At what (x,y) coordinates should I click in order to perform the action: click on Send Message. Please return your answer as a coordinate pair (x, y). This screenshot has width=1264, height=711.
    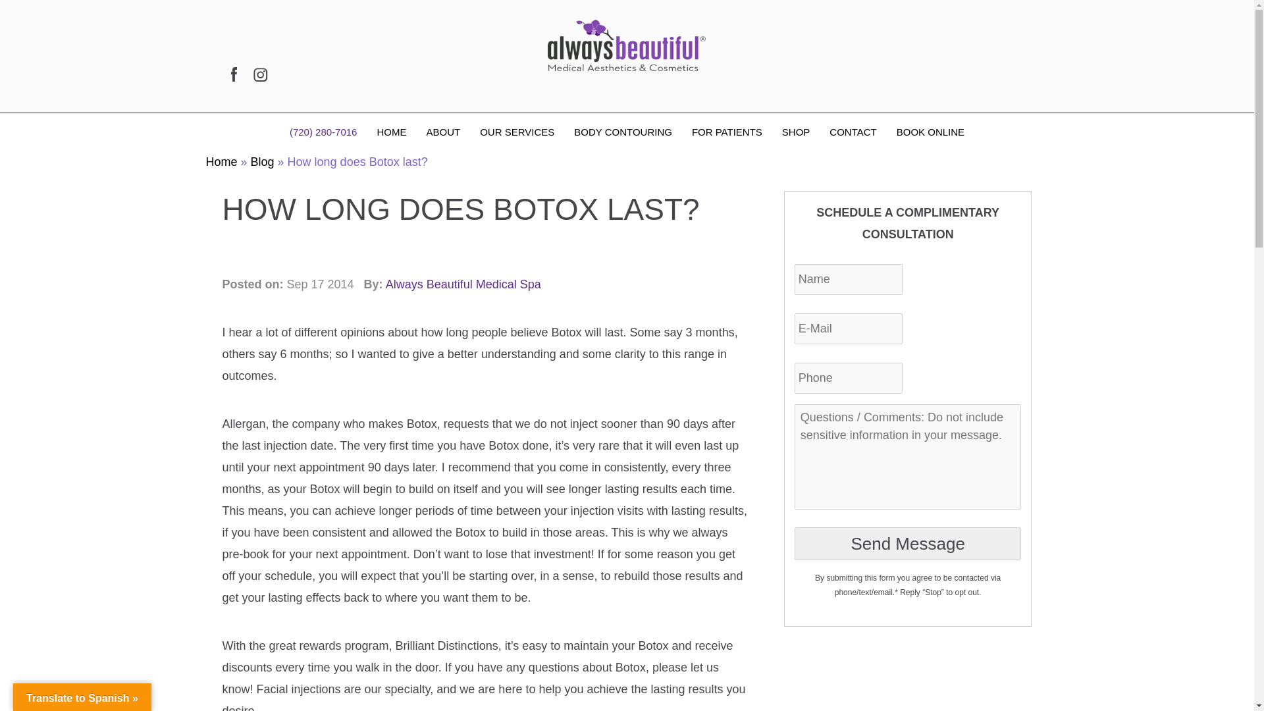
    Looking at the image, I should click on (908, 544).